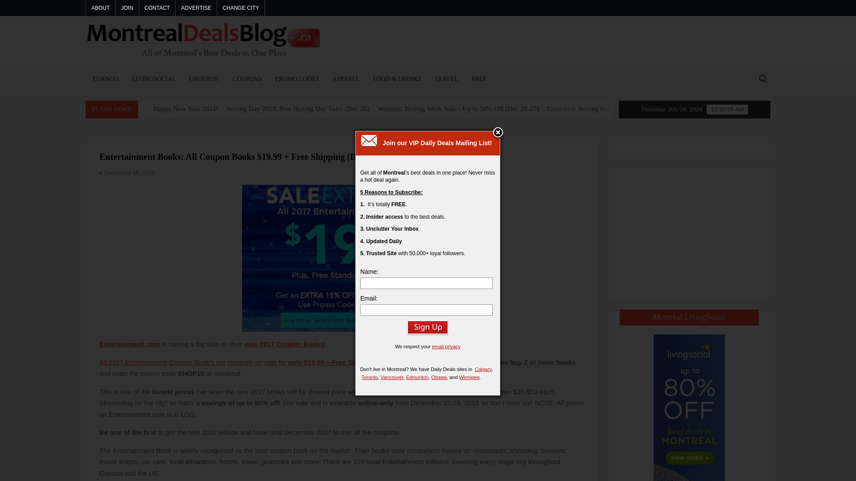 This screenshot has width=856, height=481. Describe the element at coordinates (446, 78) in the screenshot. I see `TRAVEL` at that location.